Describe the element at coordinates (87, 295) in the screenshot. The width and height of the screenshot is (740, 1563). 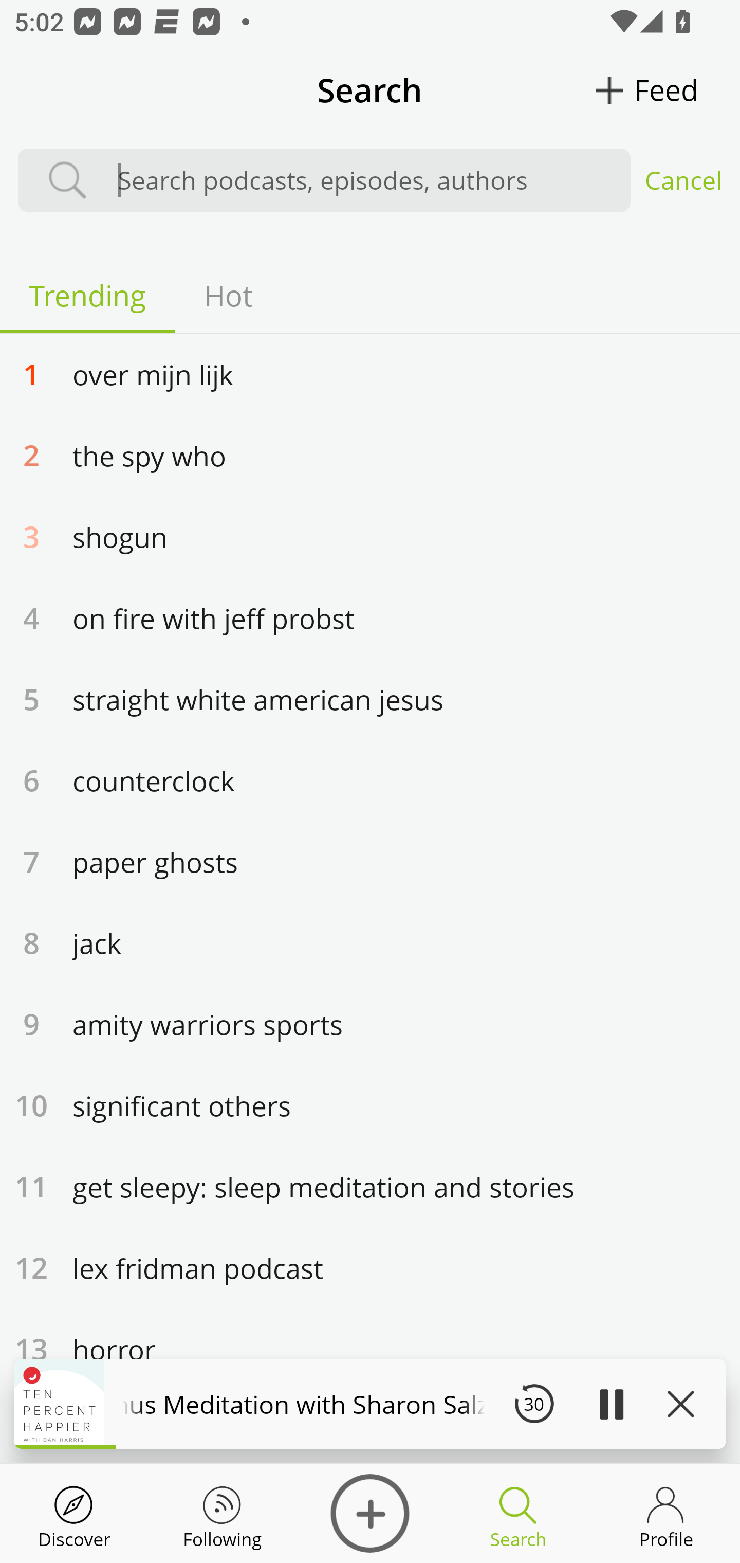
I see `Trending` at that location.